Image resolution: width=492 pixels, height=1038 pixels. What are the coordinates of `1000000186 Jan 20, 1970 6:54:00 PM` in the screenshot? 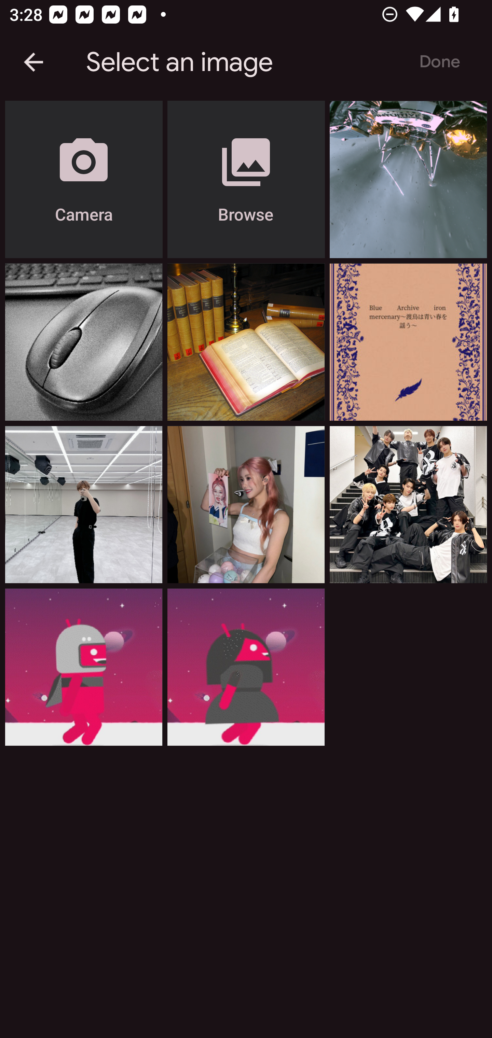 It's located at (408, 504).